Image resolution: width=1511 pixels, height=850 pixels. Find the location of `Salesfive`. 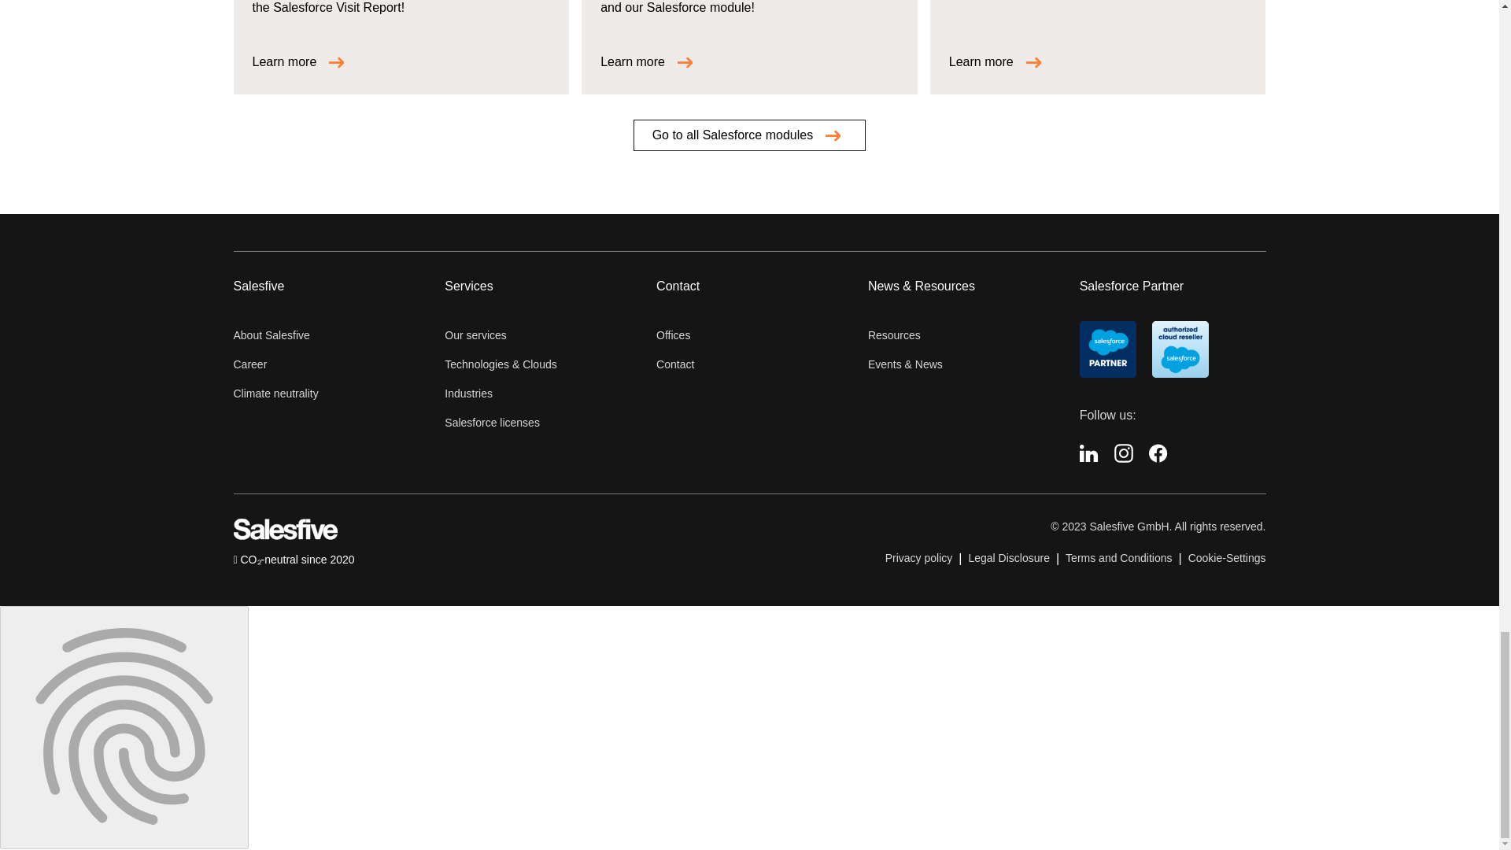

Salesfive is located at coordinates (285, 535).